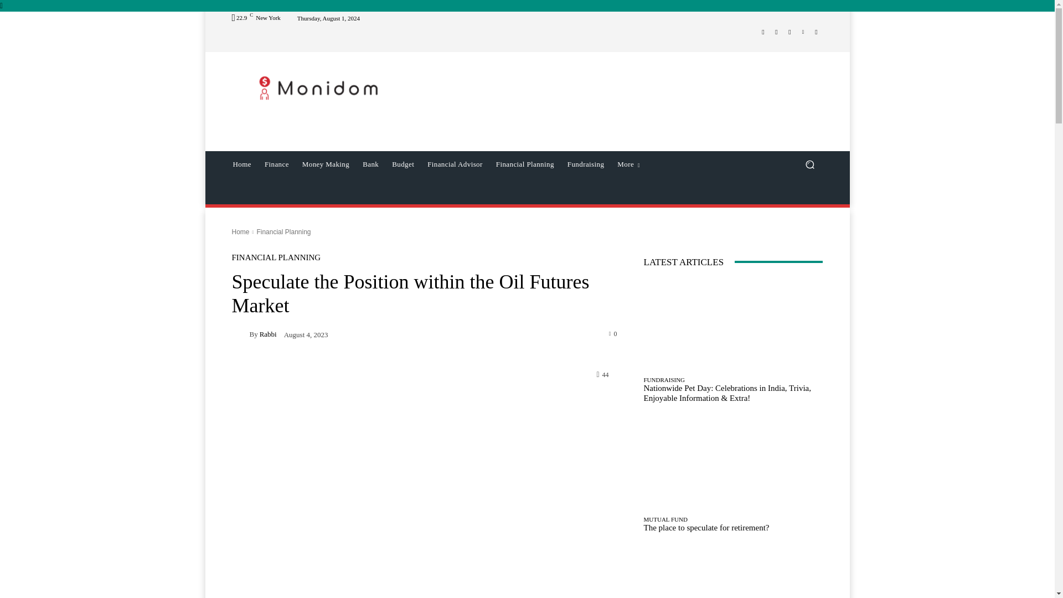 This screenshot has height=598, width=1063. I want to click on Financial Advisor, so click(455, 164).